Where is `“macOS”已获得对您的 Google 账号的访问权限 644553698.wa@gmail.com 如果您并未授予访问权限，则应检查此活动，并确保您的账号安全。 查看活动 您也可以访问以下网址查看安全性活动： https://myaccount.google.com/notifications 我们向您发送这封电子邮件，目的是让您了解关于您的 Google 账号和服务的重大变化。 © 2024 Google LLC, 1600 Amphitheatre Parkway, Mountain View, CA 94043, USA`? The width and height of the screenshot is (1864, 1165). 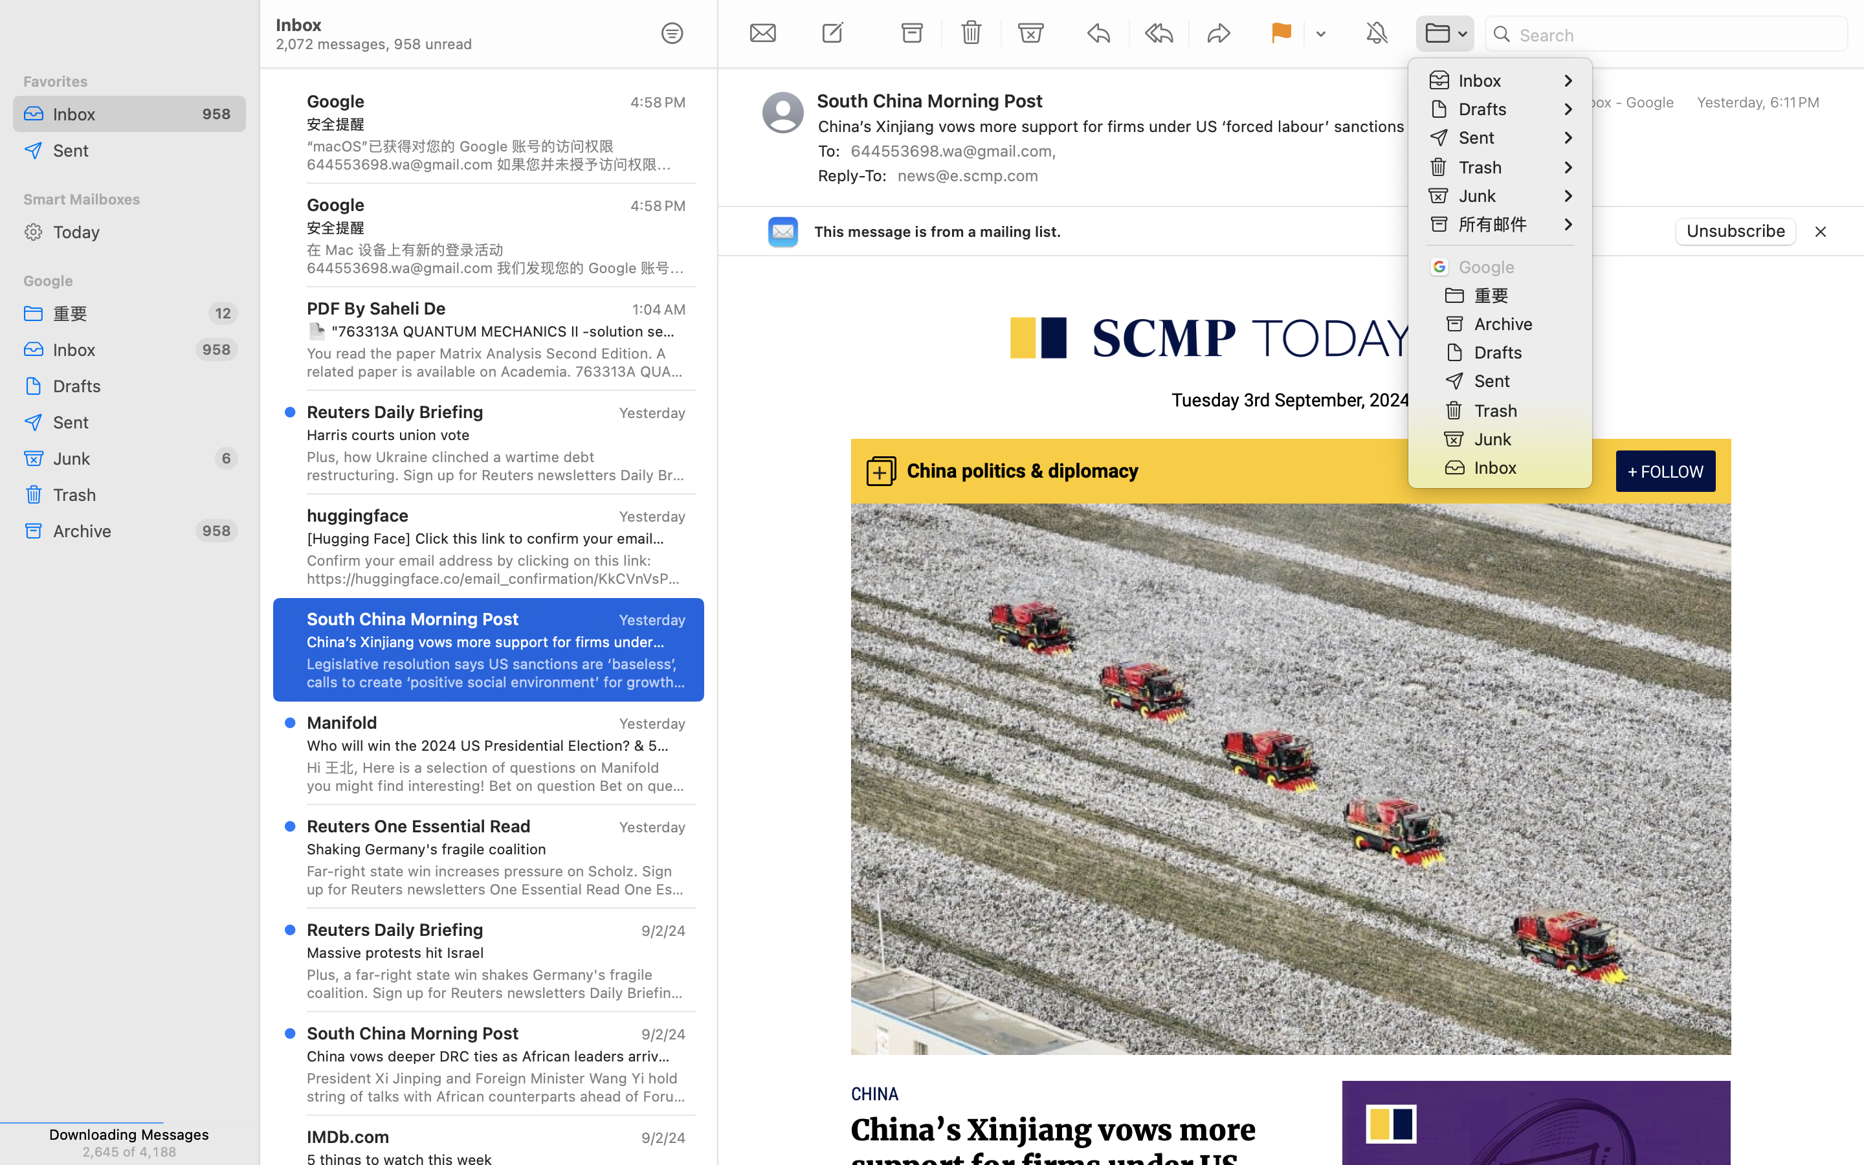 “macOS”已获得对您的 Google 账号的访问权限 644553698.wa@gmail.com 如果您并未授予访问权限，则应检查此活动，并确保您的账号安全。 查看活动 您也可以访问以下网址查看安全性活动： https://myaccount.google.com/notifications 我们向您发送这封电子邮件，目的是让您了解关于您的 Google 账号和服务的重大变化。 © 2024 Google LLC, 1600 Amphitheatre Parkway, Mountain View, CA 94043, USA is located at coordinates (496, 155).